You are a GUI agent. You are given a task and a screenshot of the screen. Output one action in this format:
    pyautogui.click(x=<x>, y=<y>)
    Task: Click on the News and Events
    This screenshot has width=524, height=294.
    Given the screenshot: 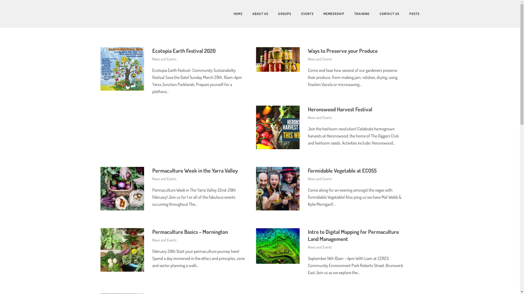 What is the action you would take?
    pyautogui.click(x=320, y=118)
    